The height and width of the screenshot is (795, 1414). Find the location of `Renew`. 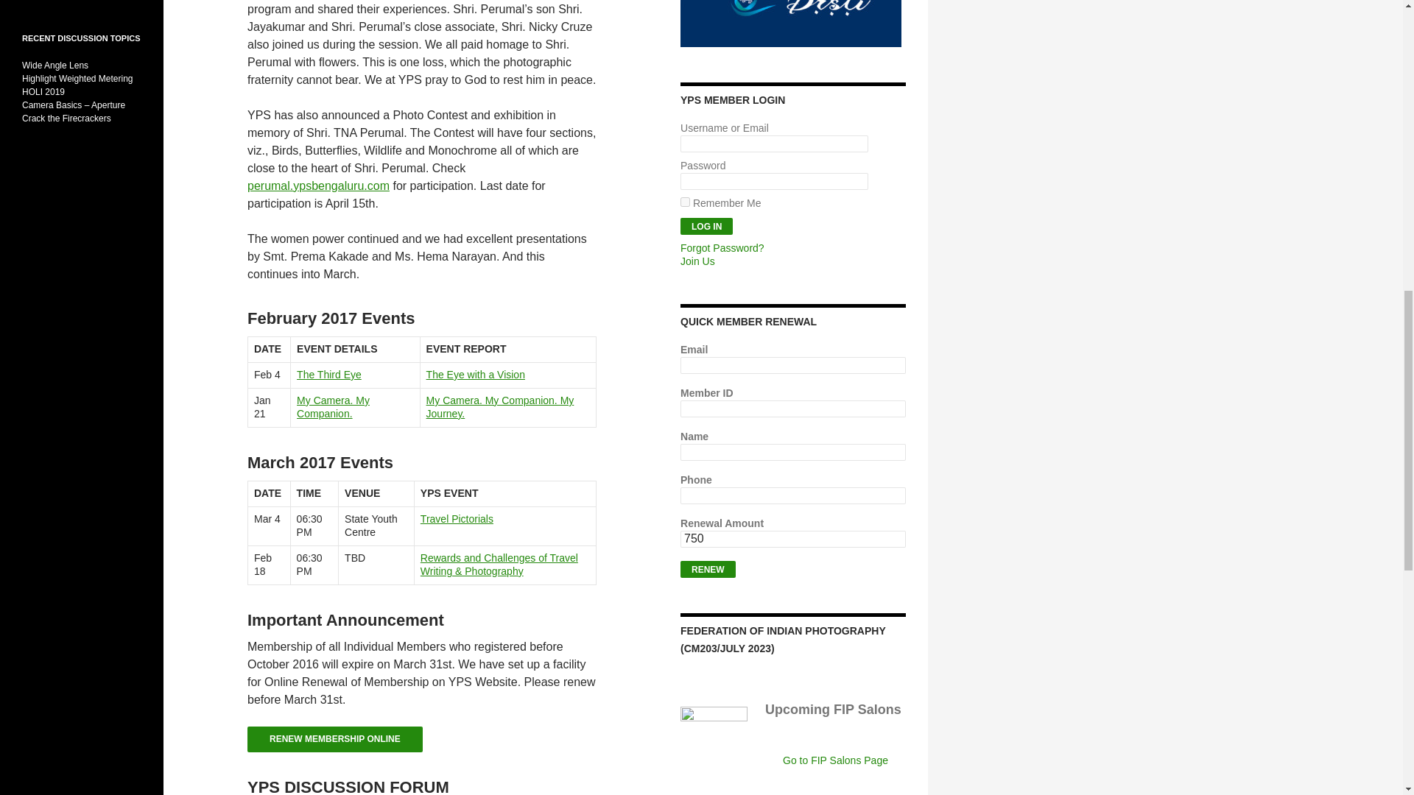

Renew is located at coordinates (707, 570).